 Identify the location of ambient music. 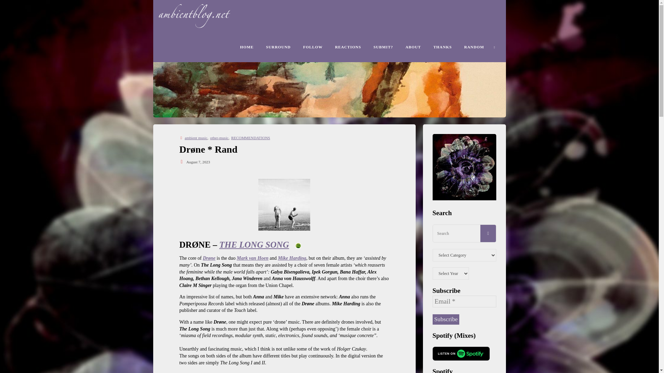
(195, 138).